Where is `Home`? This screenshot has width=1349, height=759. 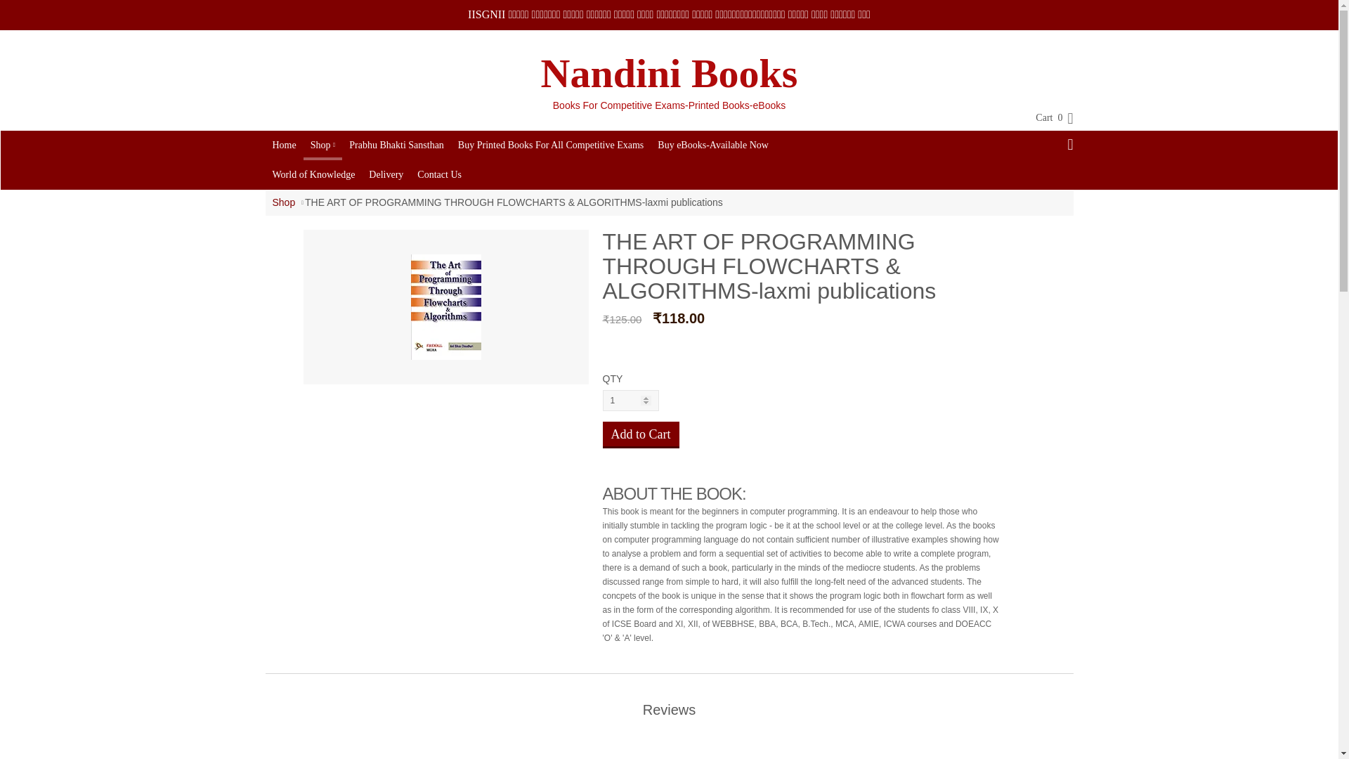 Home is located at coordinates (285, 145).